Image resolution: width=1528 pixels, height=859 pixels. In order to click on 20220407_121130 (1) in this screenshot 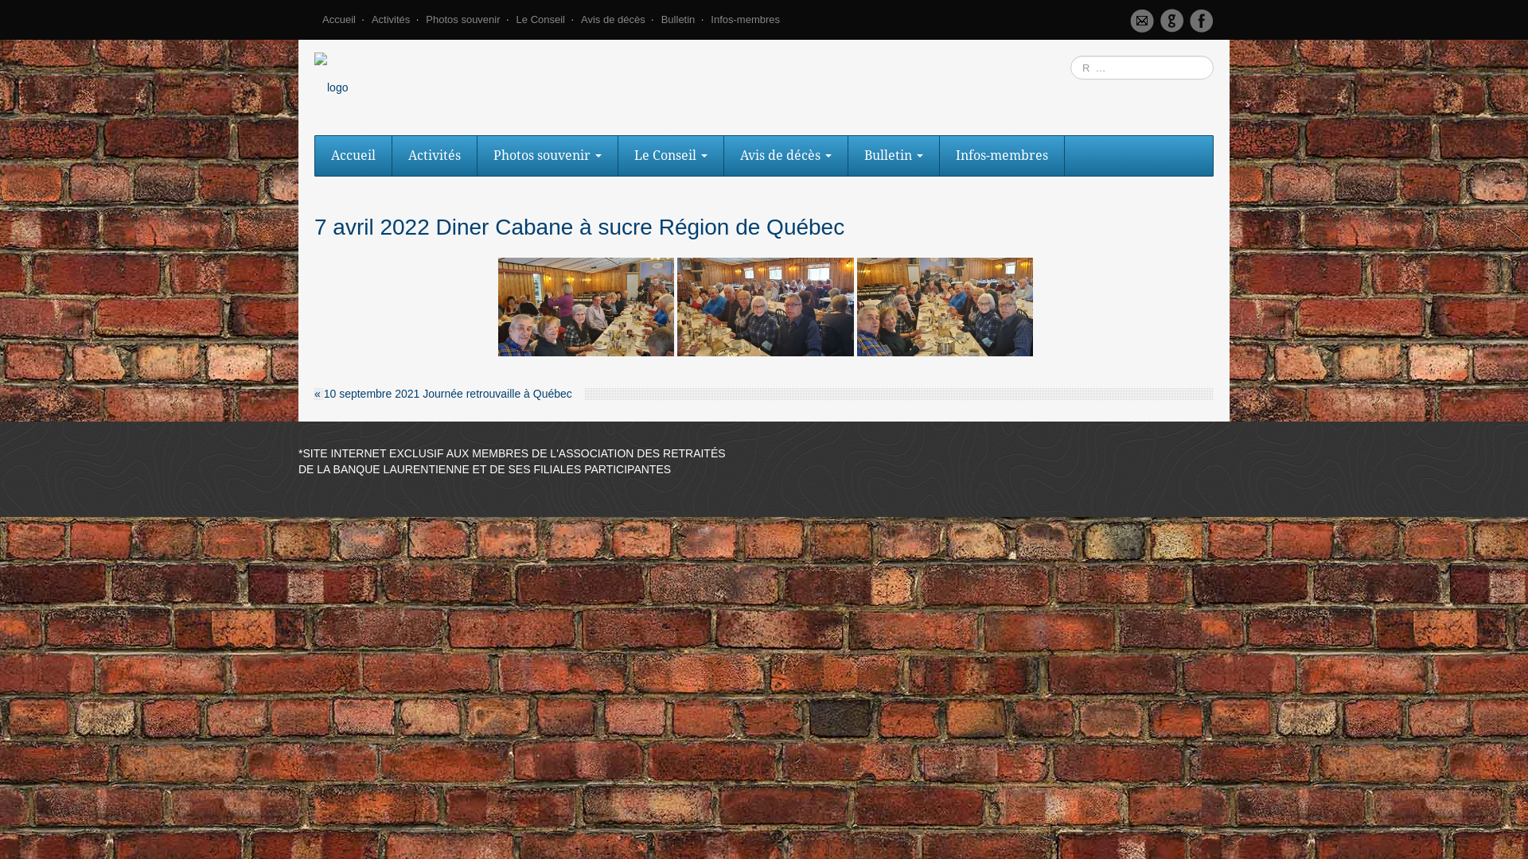, I will do `click(945, 307)`.